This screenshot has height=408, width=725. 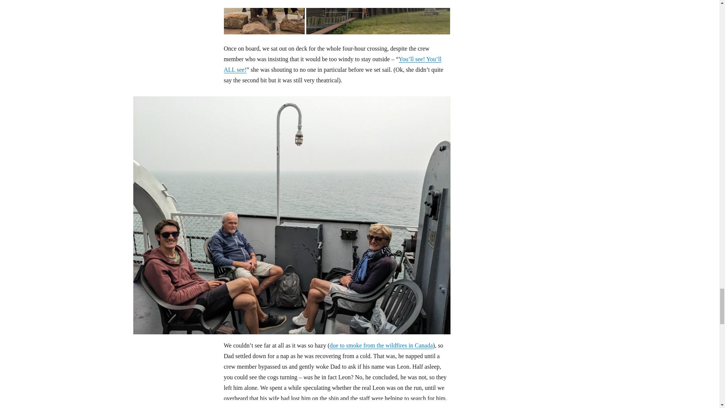 What do you see at coordinates (381, 345) in the screenshot?
I see `due to smoke from the wildfires in Canada` at bounding box center [381, 345].